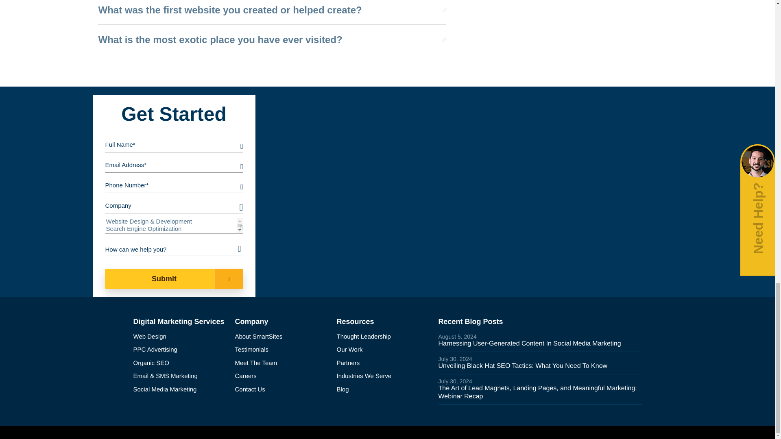 The height and width of the screenshot is (439, 781). What do you see at coordinates (282, 390) in the screenshot?
I see `Contact Us` at bounding box center [282, 390].